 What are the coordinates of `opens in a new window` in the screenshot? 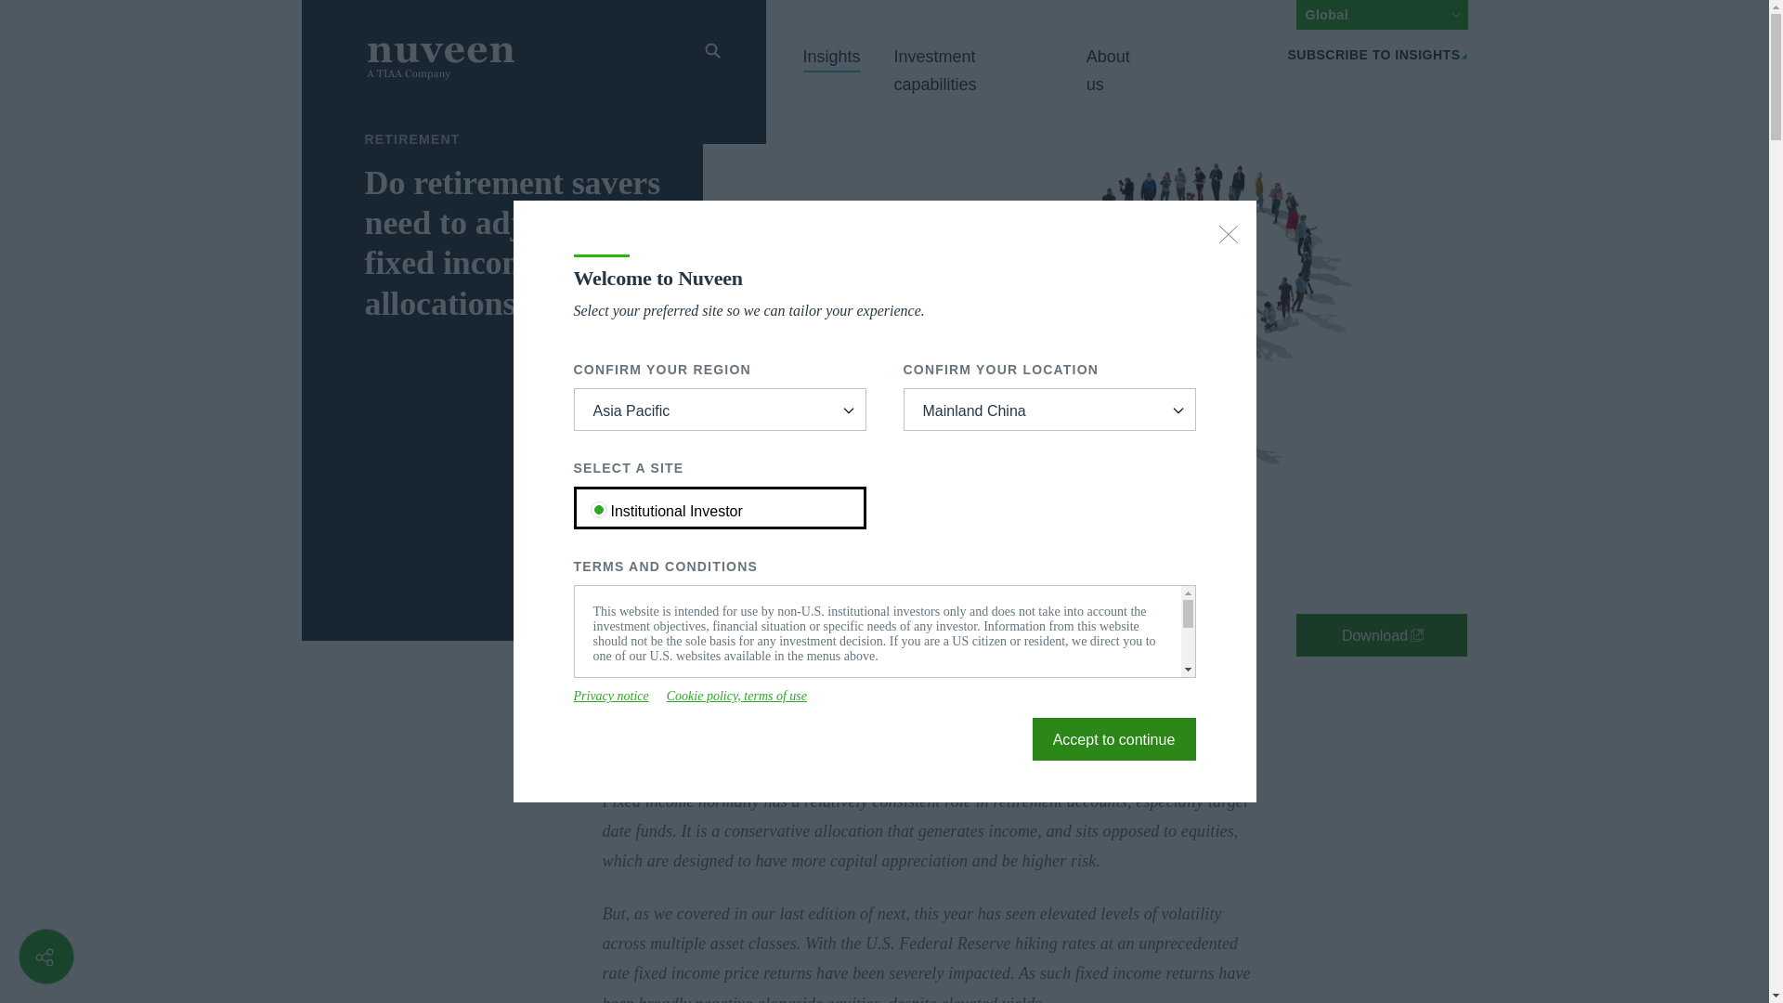 It's located at (1382, 635).